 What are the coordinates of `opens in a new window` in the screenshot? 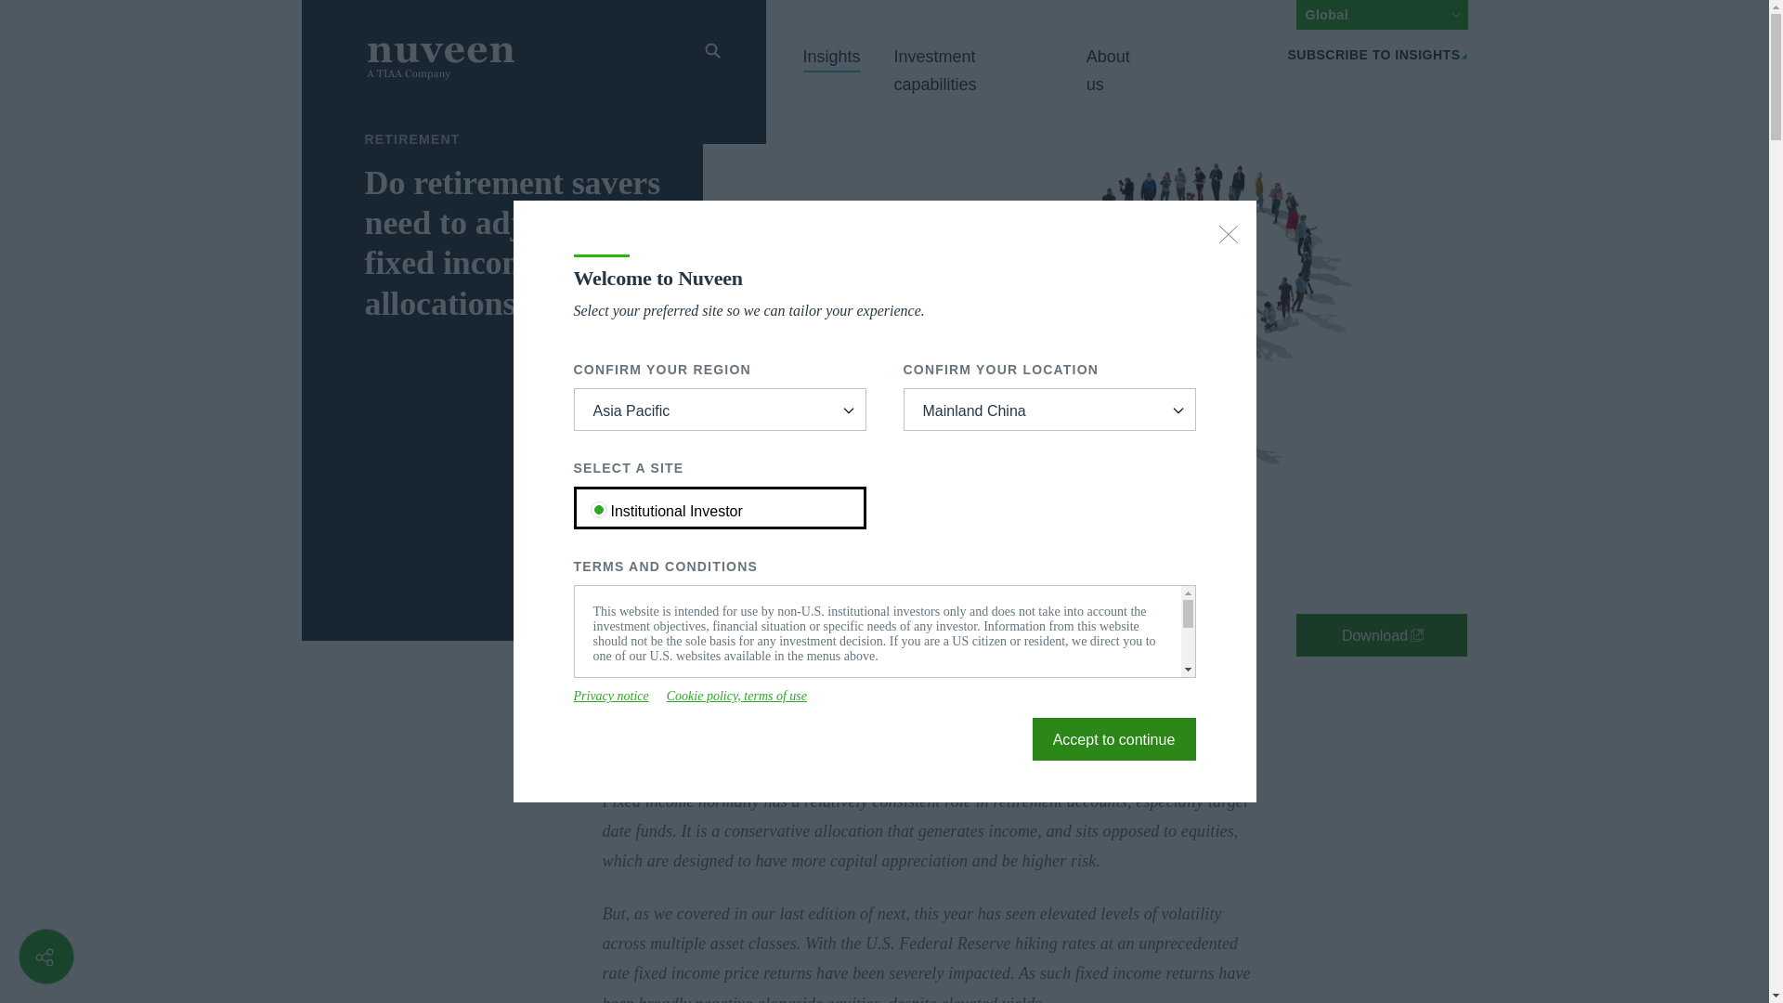 It's located at (1382, 635).